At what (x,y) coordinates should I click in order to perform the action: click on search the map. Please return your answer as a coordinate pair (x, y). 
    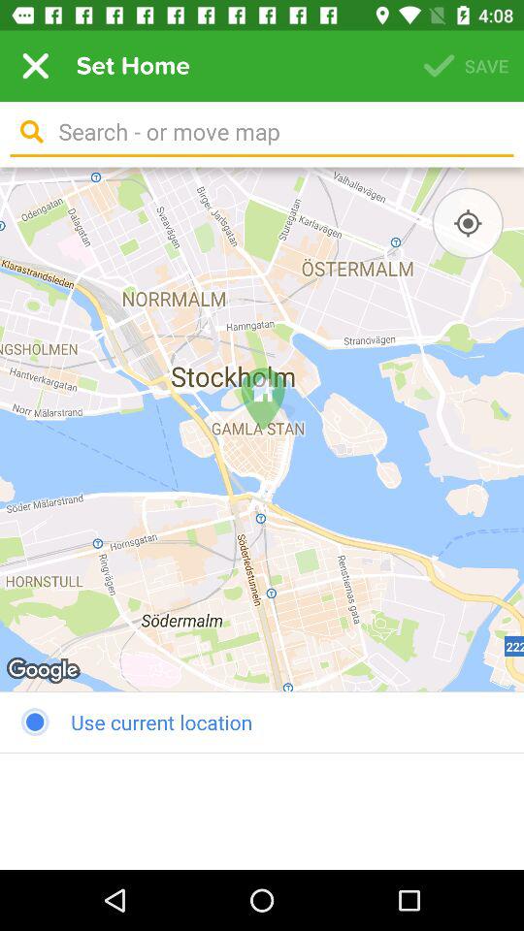
    Looking at the image, I should click on (279, 132).